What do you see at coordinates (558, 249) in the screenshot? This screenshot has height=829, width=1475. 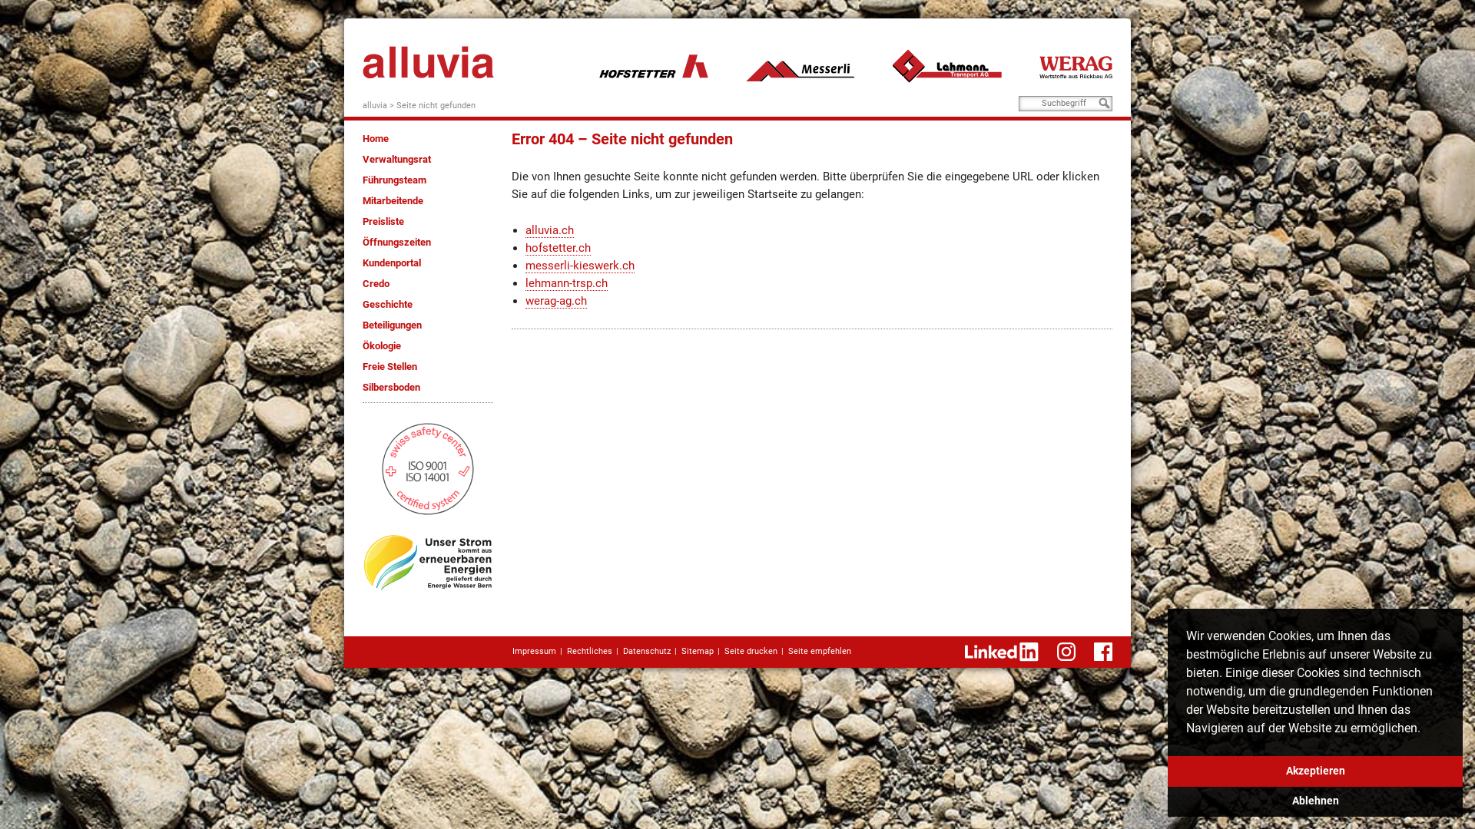 I see `hofstetter.ch` at bounding box center [558, 249].